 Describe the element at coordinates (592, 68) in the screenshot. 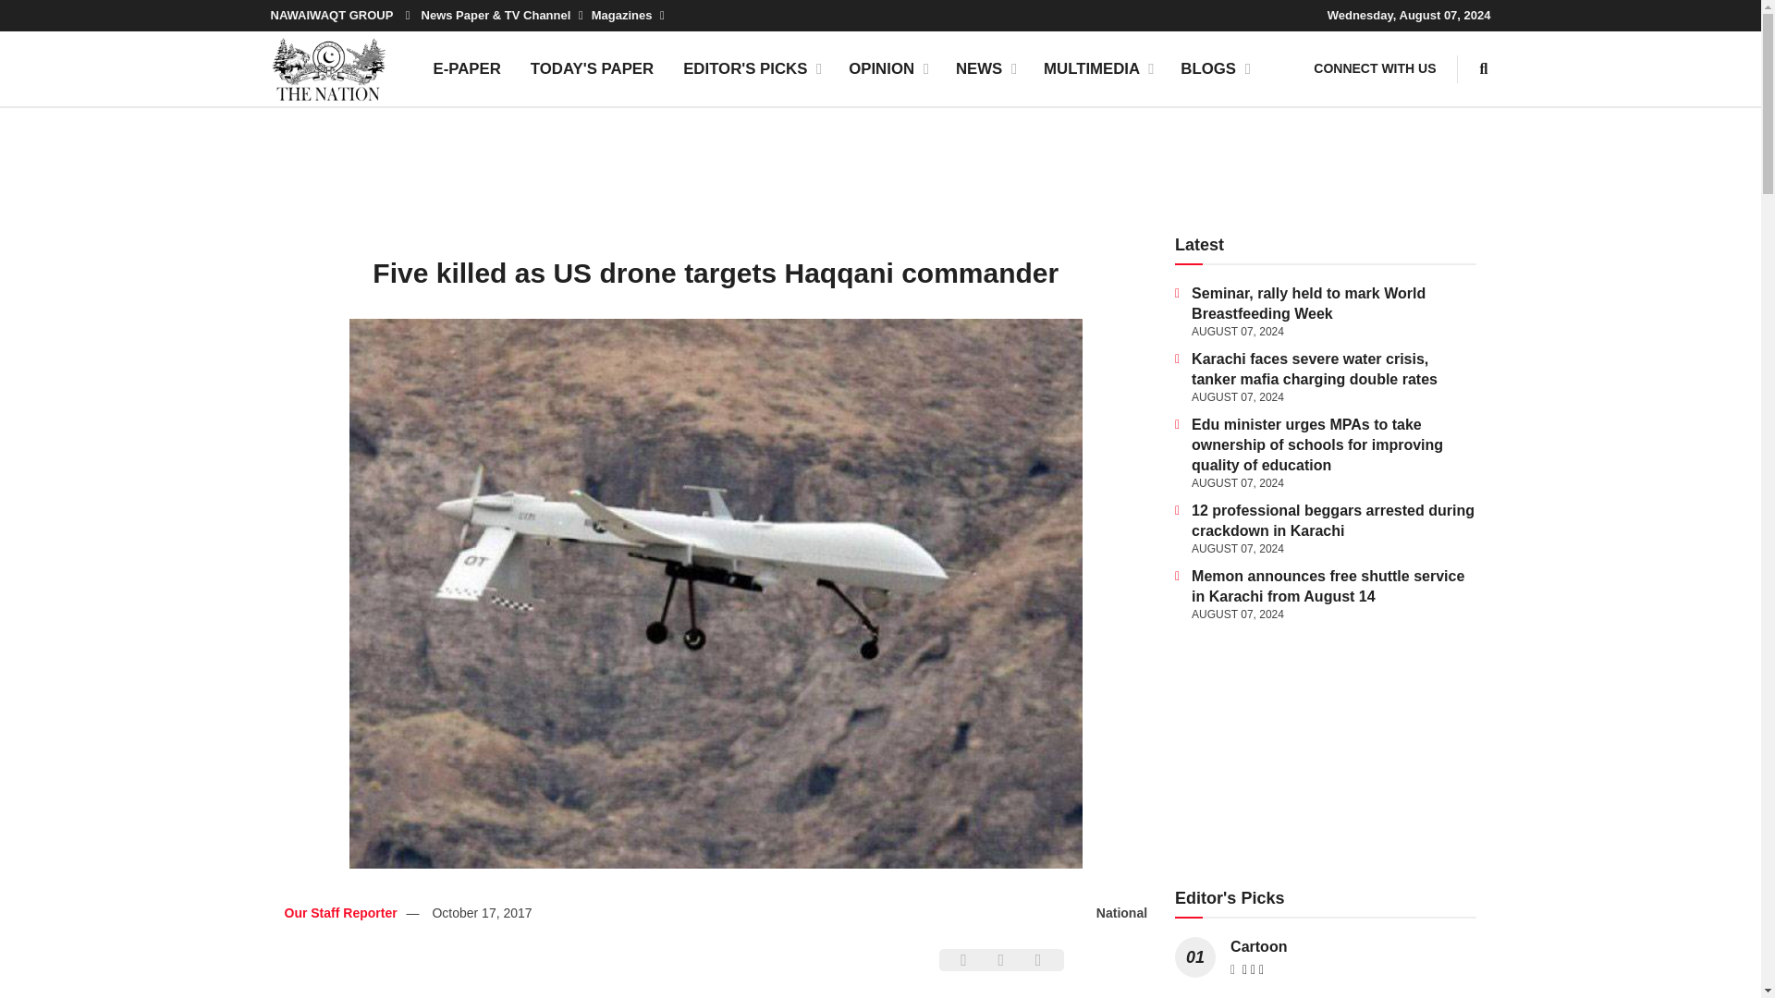

I see `TODAY'S PAPER` at that location.